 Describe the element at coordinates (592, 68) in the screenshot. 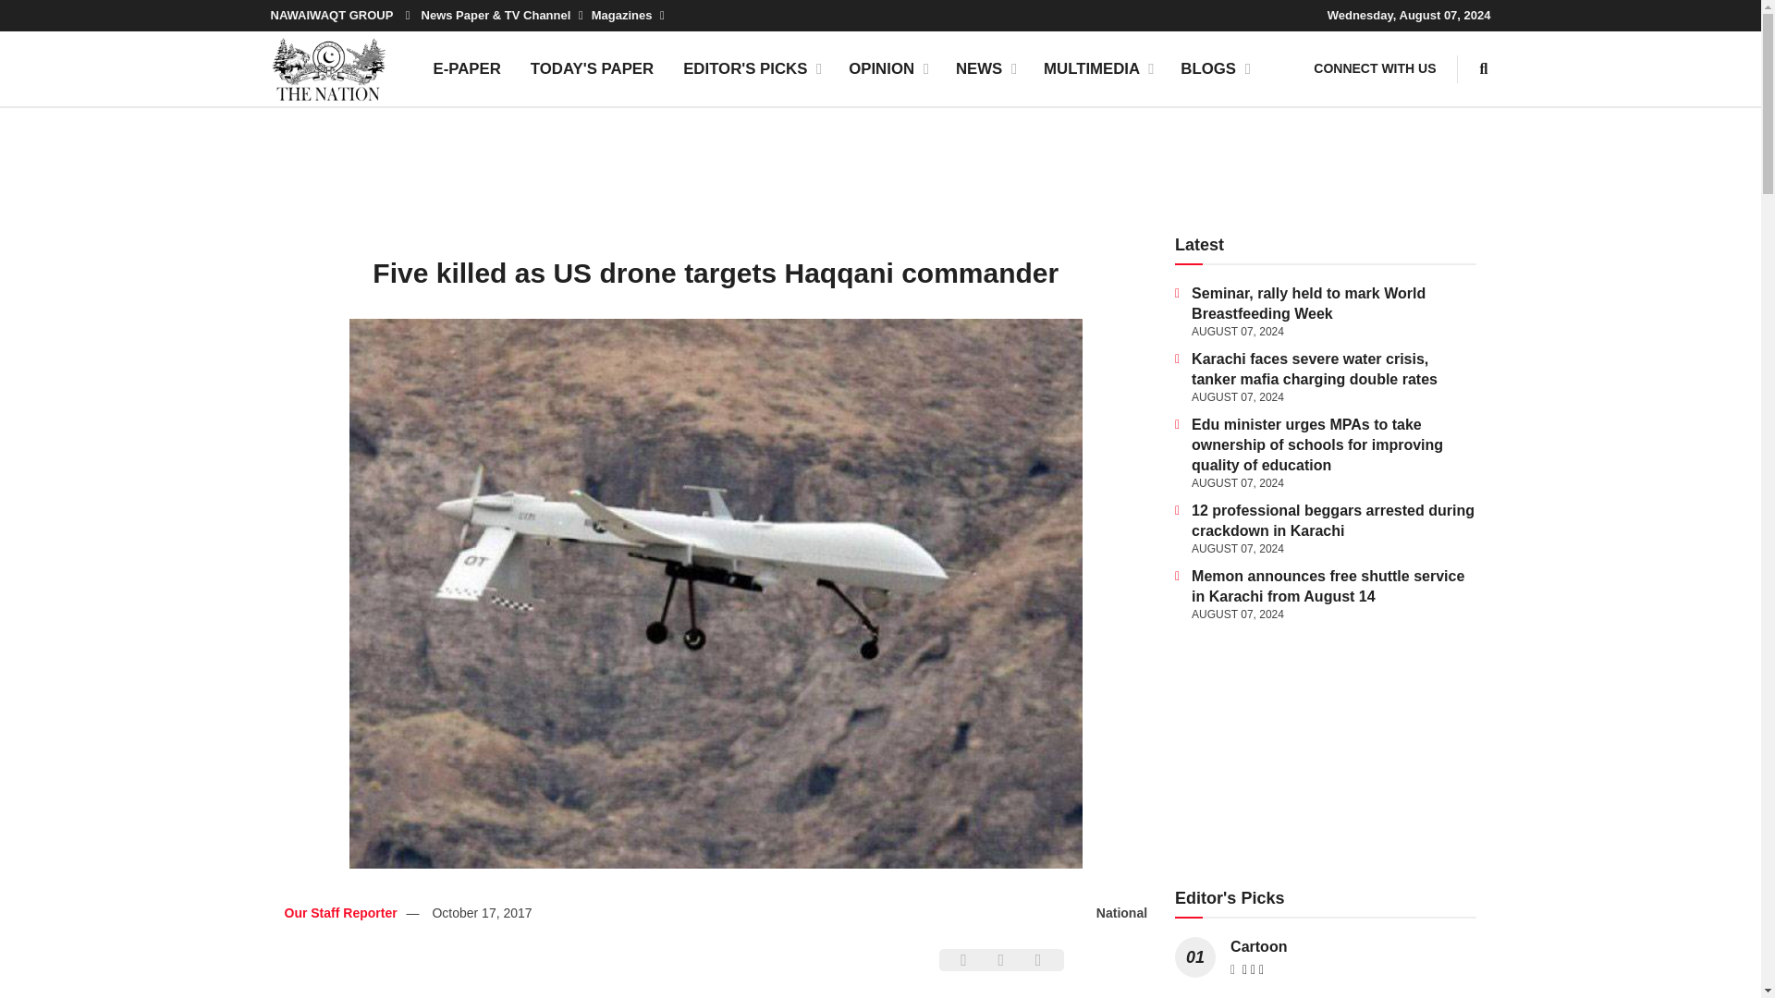

I see `TODAY'S PAPER` at that location.